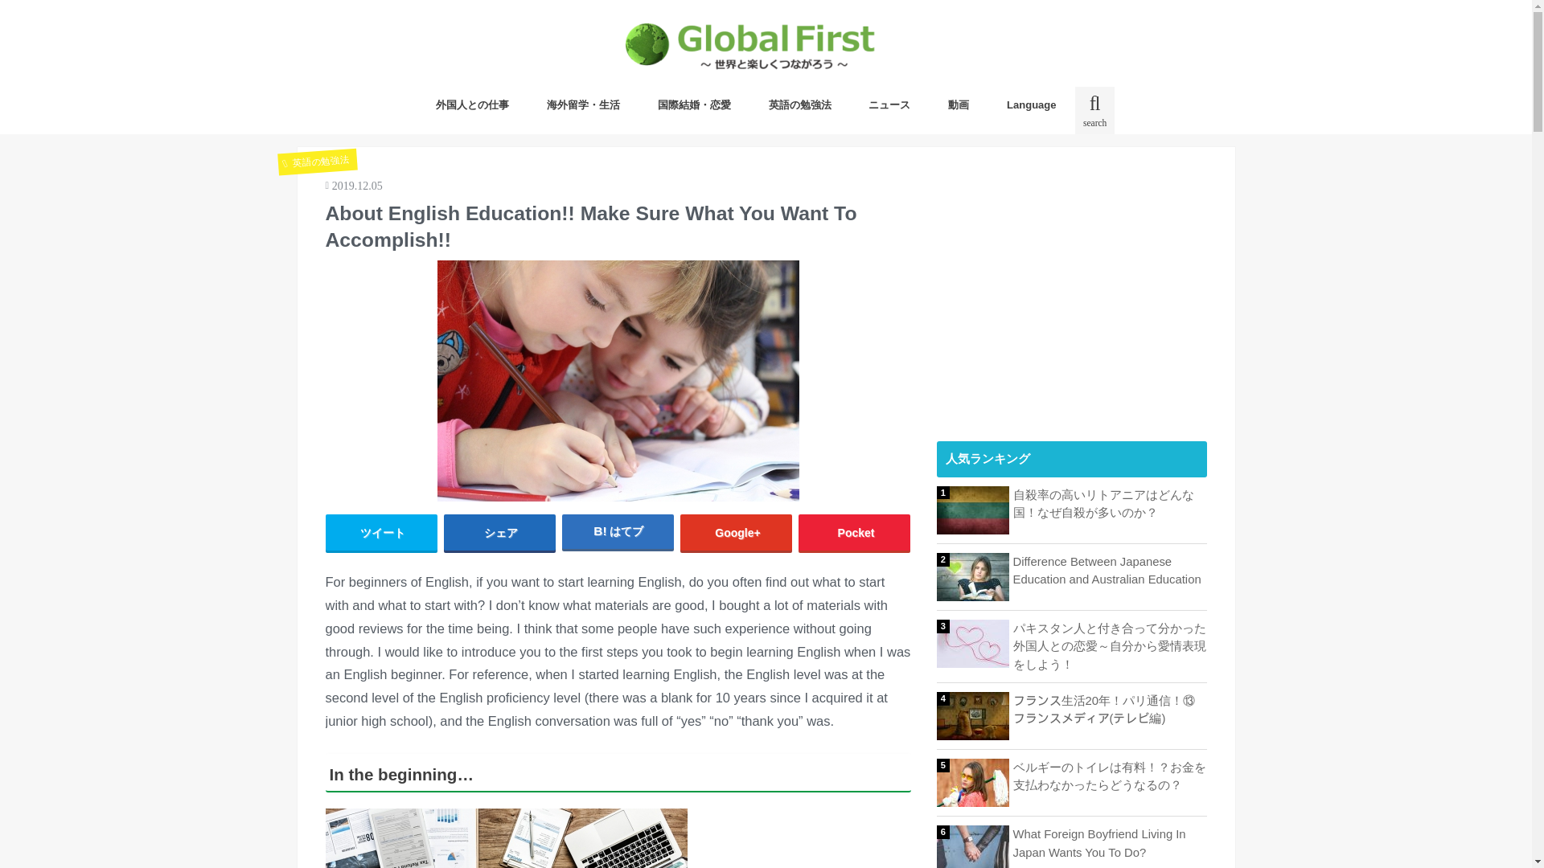 Image resolution: width=1544 pixels, height=868 pixels. Describe the element at coordinates (1031, 104) in the screenshot. I see `Language` at that location.